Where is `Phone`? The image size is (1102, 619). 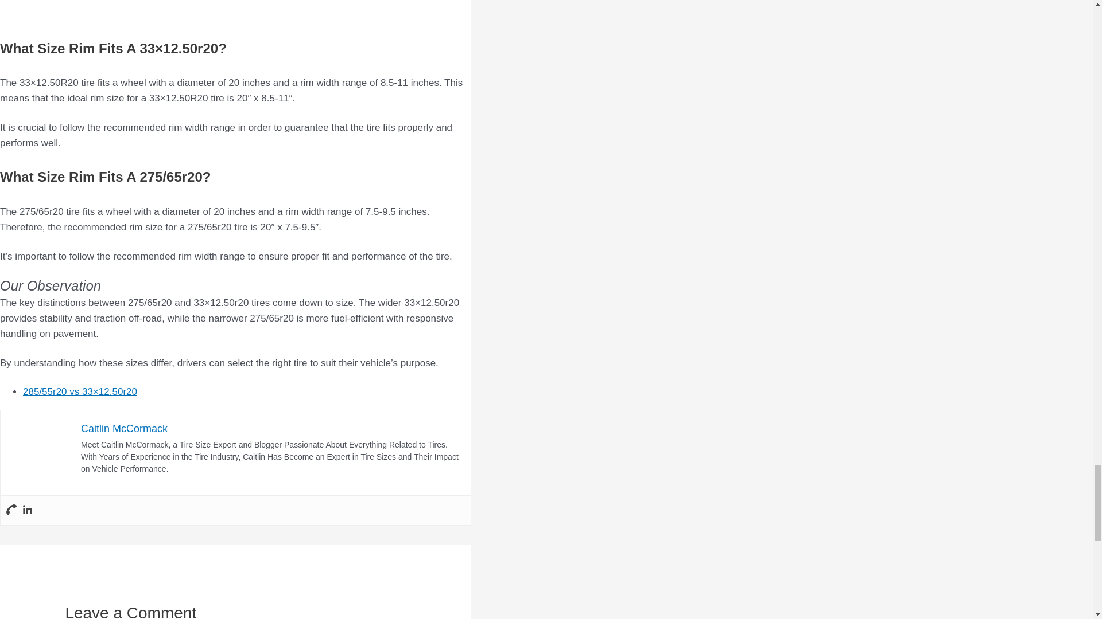
Phone is located at coordinates (11, 510).